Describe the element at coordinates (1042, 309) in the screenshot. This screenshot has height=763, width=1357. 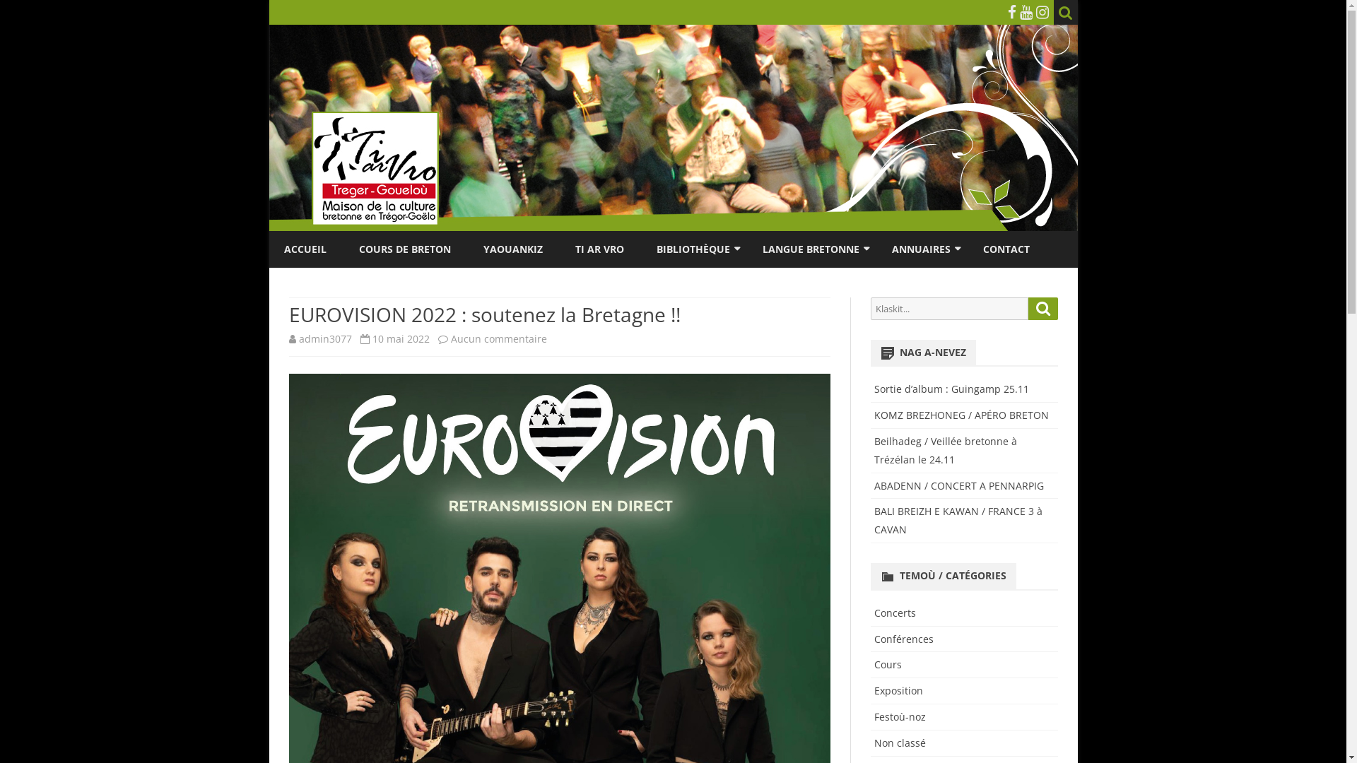
I see `Search` at that location.